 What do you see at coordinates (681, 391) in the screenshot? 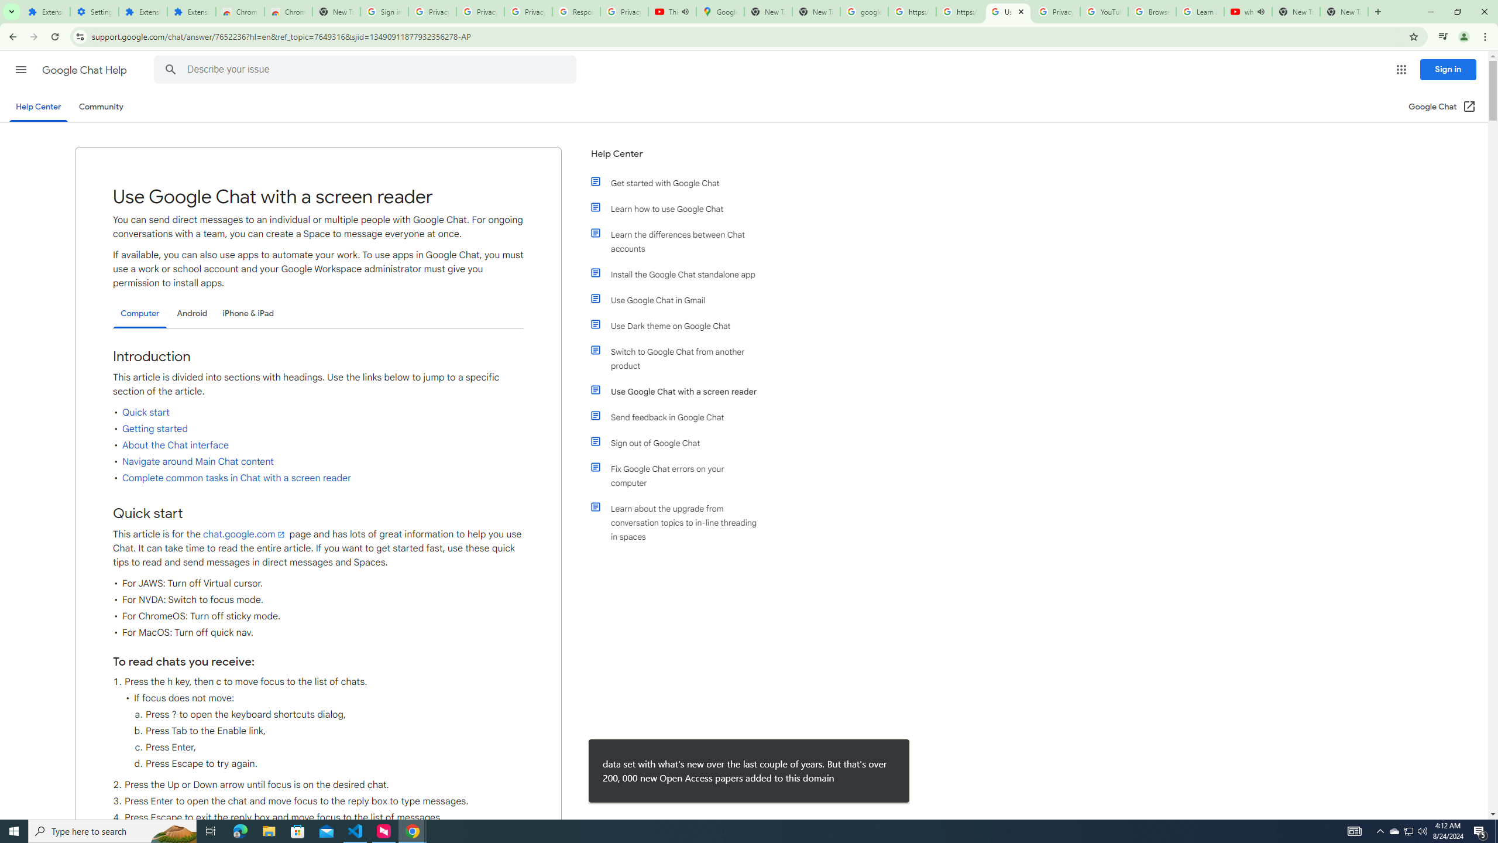
I see `Use Google Chat with a screen reader` at bounding box center [681, 391].